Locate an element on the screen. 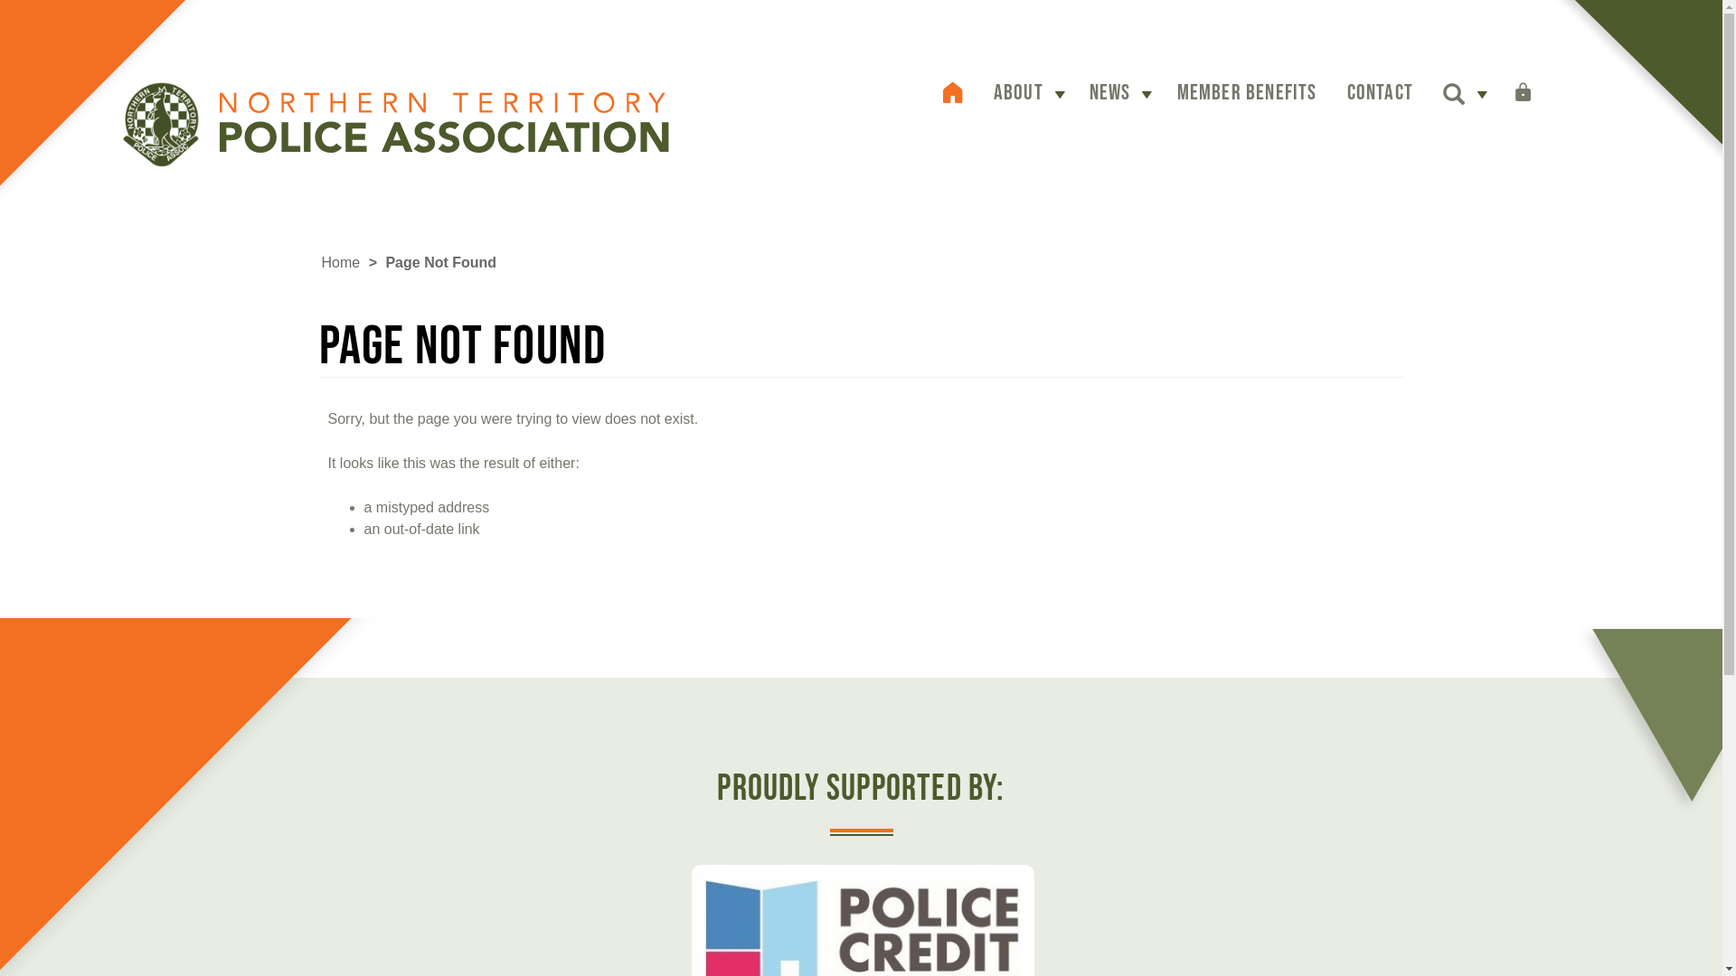 The width and height of the screenshot is (1736, 976). Home is located at coordinates (342, 262).